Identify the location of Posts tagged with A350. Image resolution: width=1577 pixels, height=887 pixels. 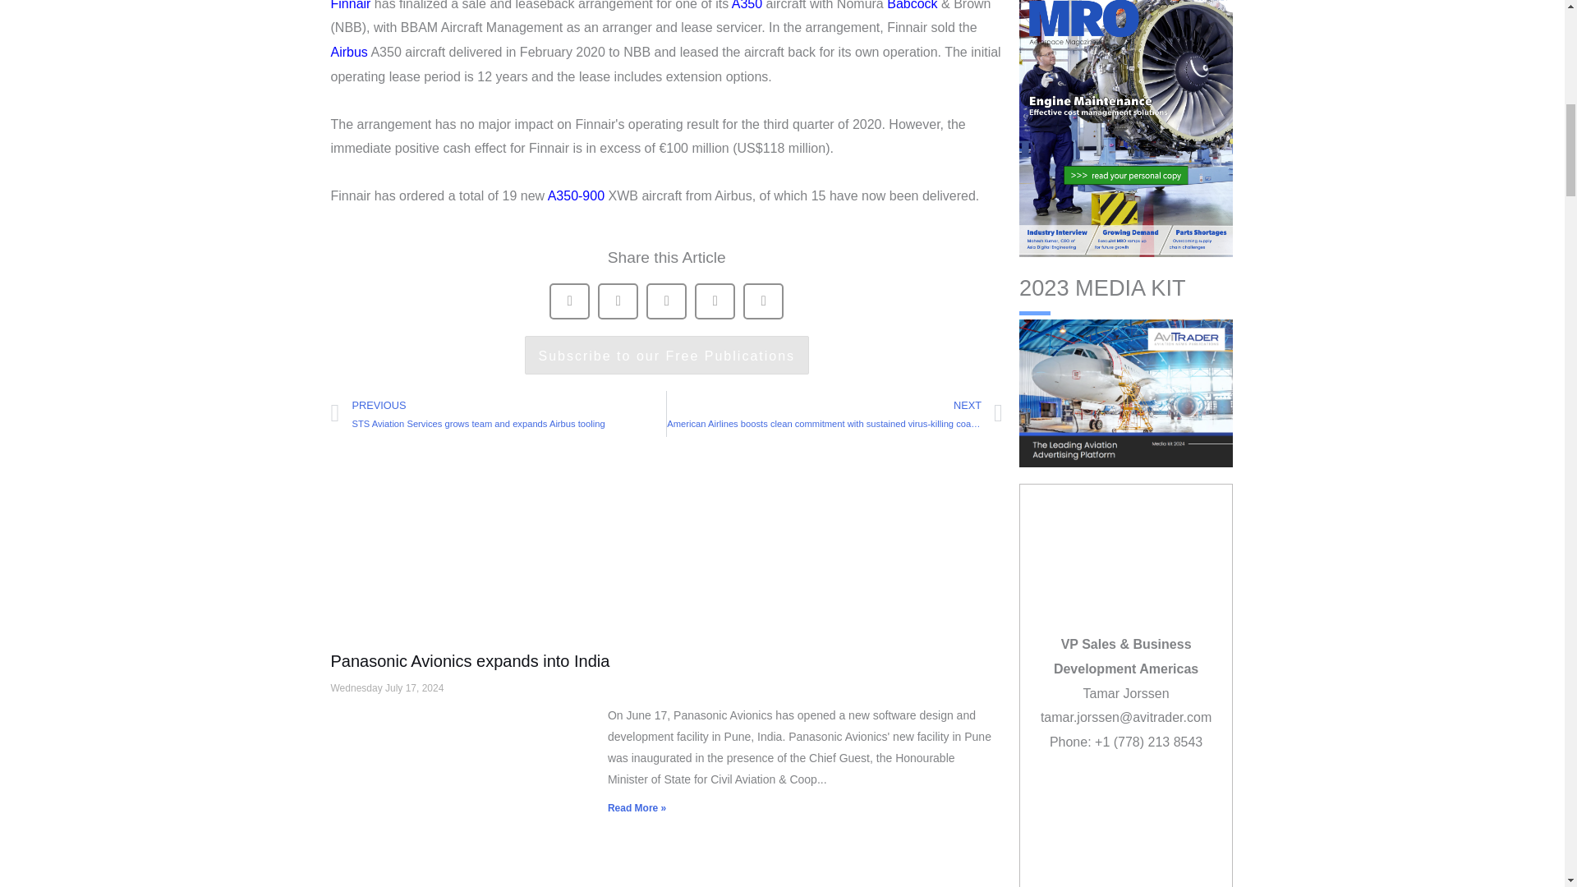
(746, 5).